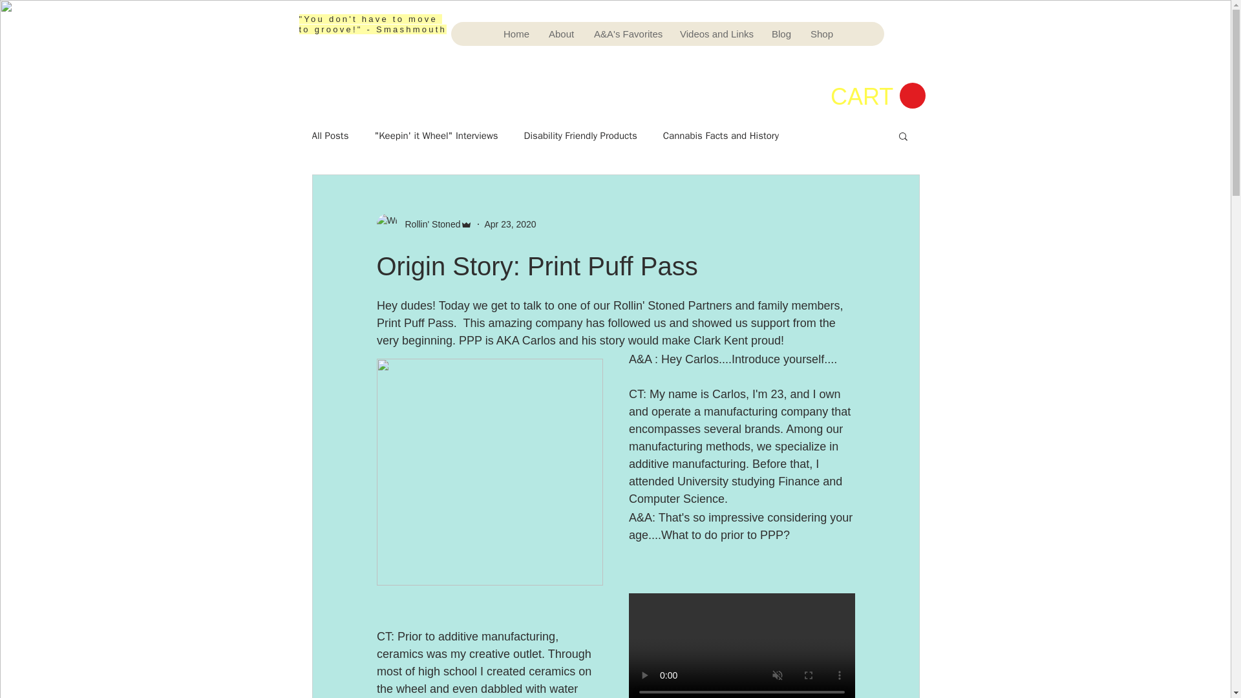 The width and height of the screenshot is (1241, 698). Describe the element at coordinates (580, 135) in the screenshot. I see `Disability Friendly Products` at that location.